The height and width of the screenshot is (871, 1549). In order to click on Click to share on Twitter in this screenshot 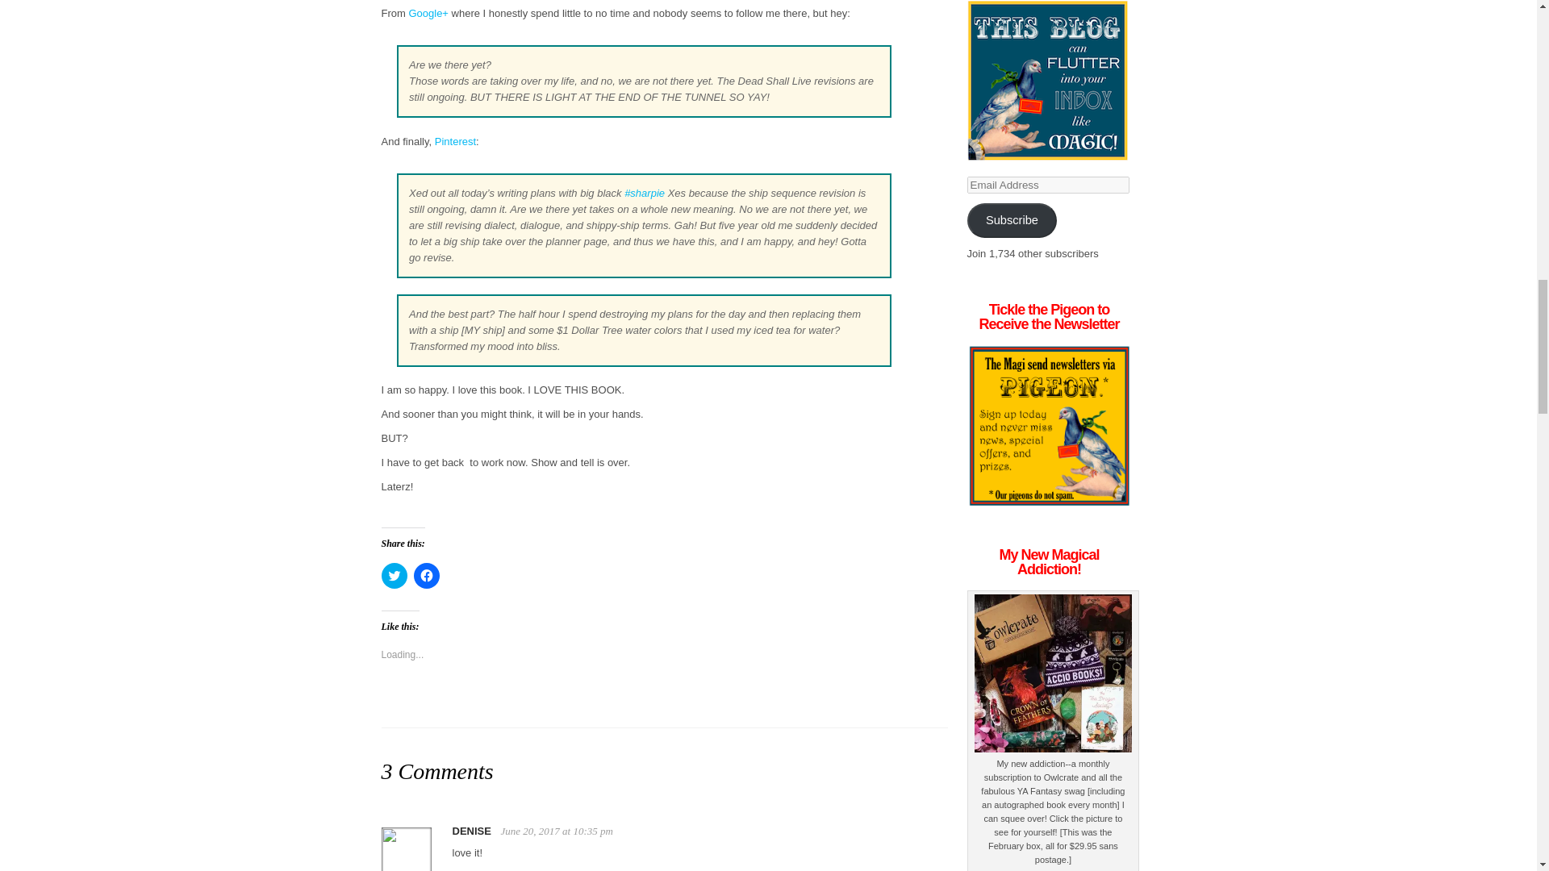, I will do `click(394, 576)`.